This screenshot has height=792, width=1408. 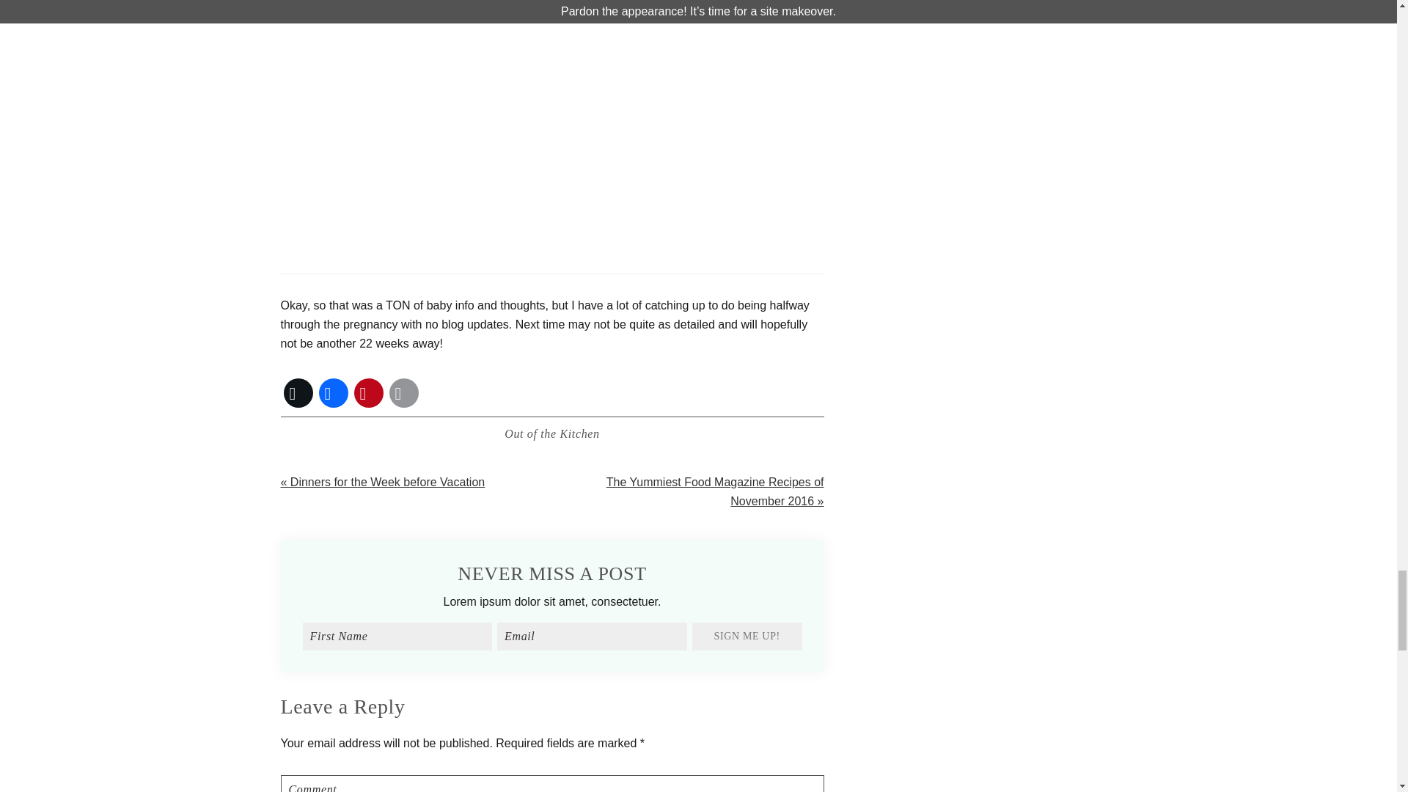 What do you see at coordinates (333, 393) in the screenshot?
I see `Facebook` at bounding box center [333, 393].